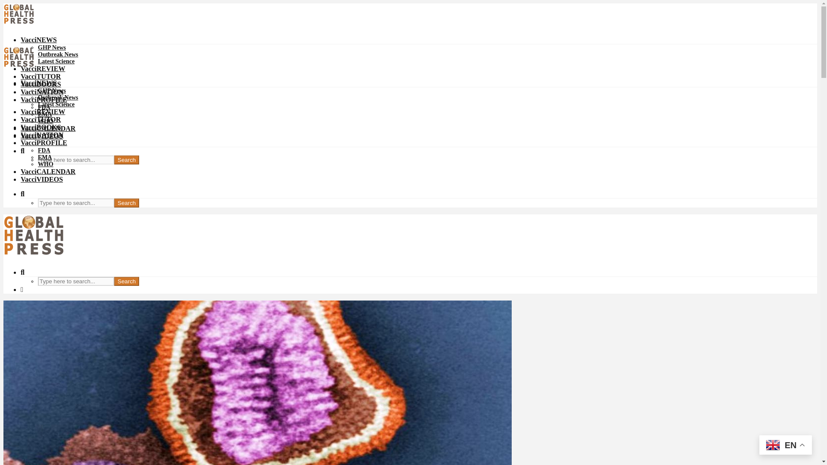  What do you see at coordinates (52, 90) in the screenshot?
I see `GHP News` at bounding box center [52, 90].